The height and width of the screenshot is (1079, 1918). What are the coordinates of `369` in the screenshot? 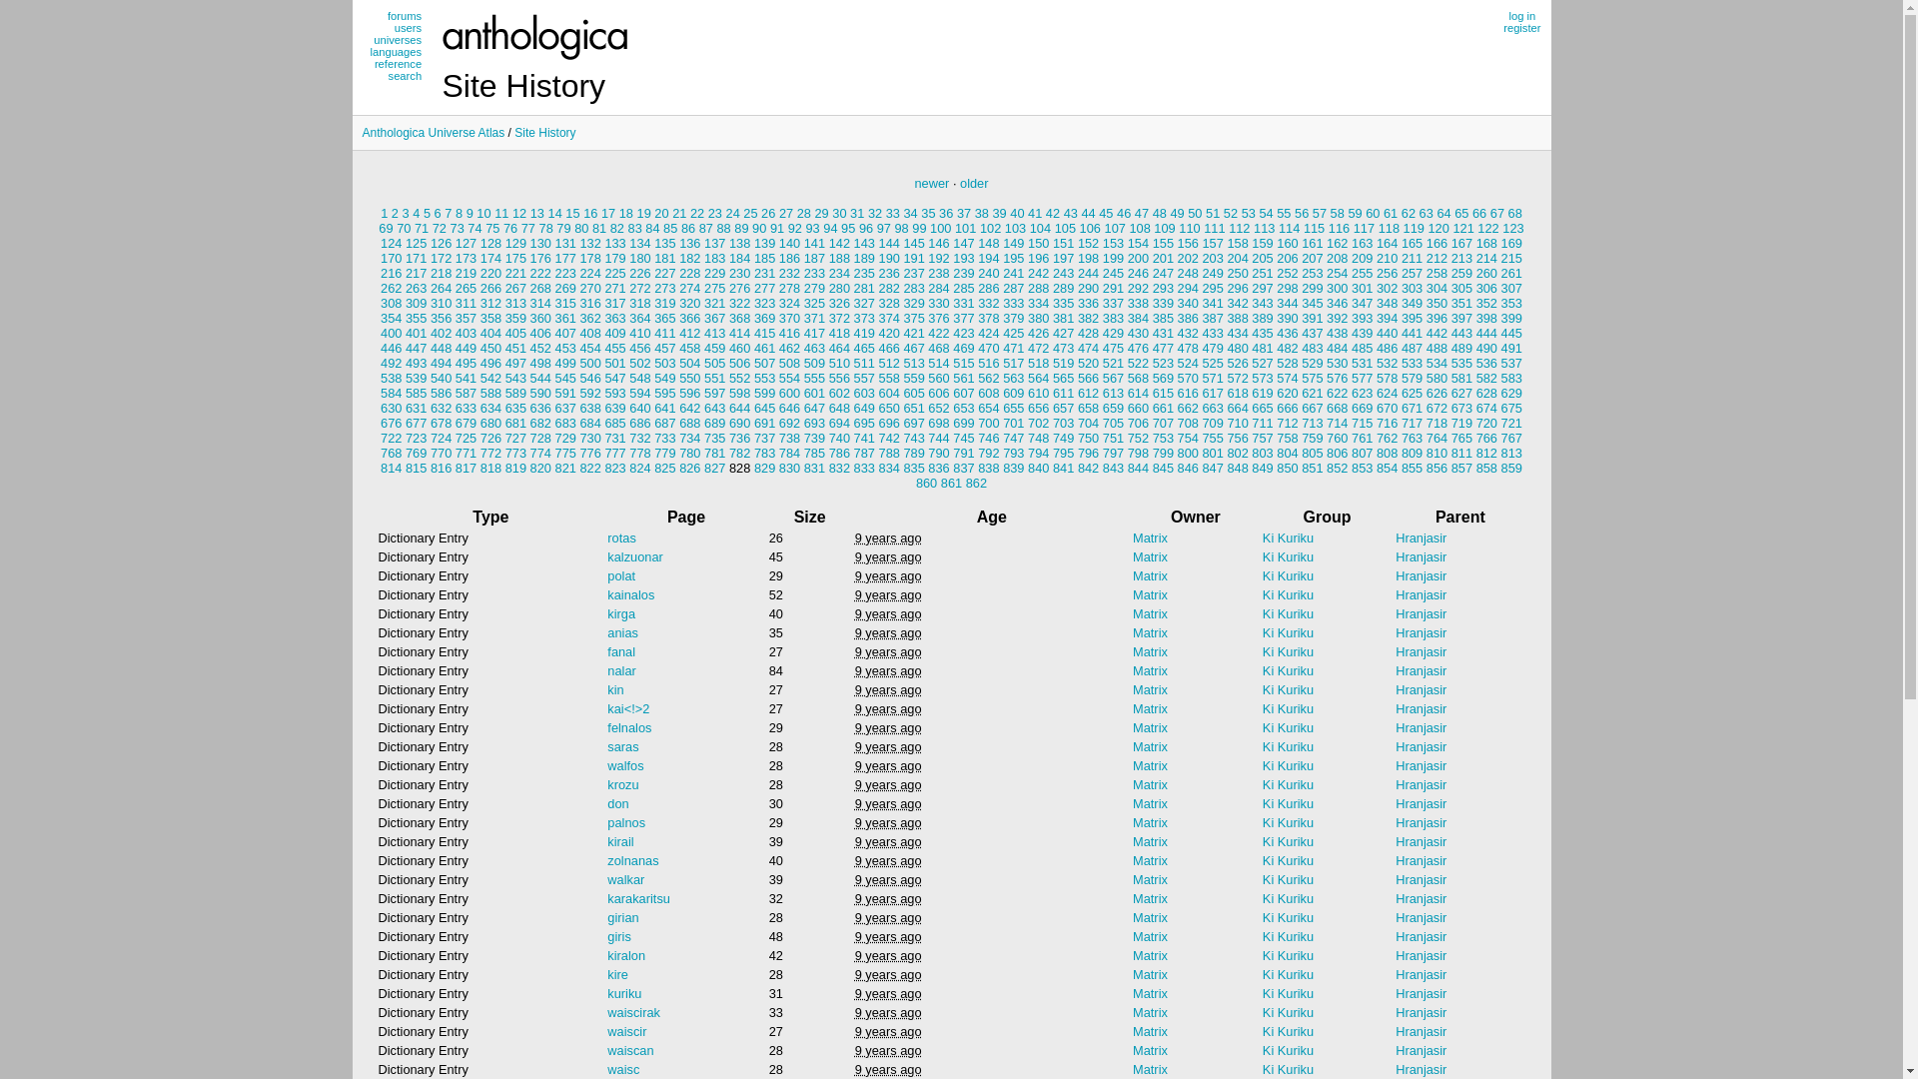 It's located at (765, 318).